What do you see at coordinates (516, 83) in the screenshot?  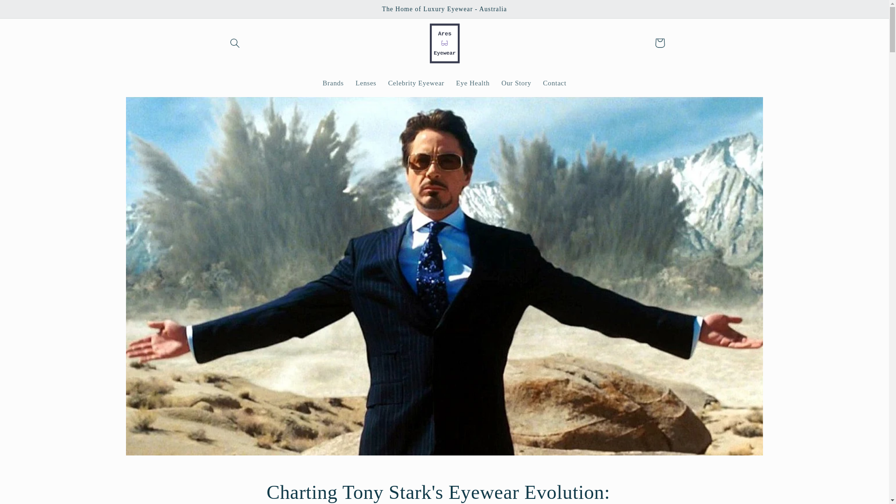 I see `Our Story` at bounding box center [516, 83].